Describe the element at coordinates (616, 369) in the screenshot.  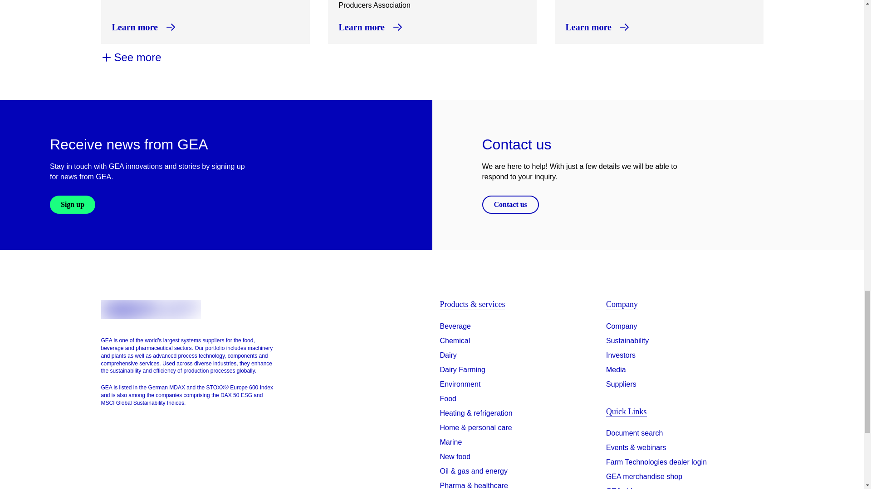
I see `Media` at that location.